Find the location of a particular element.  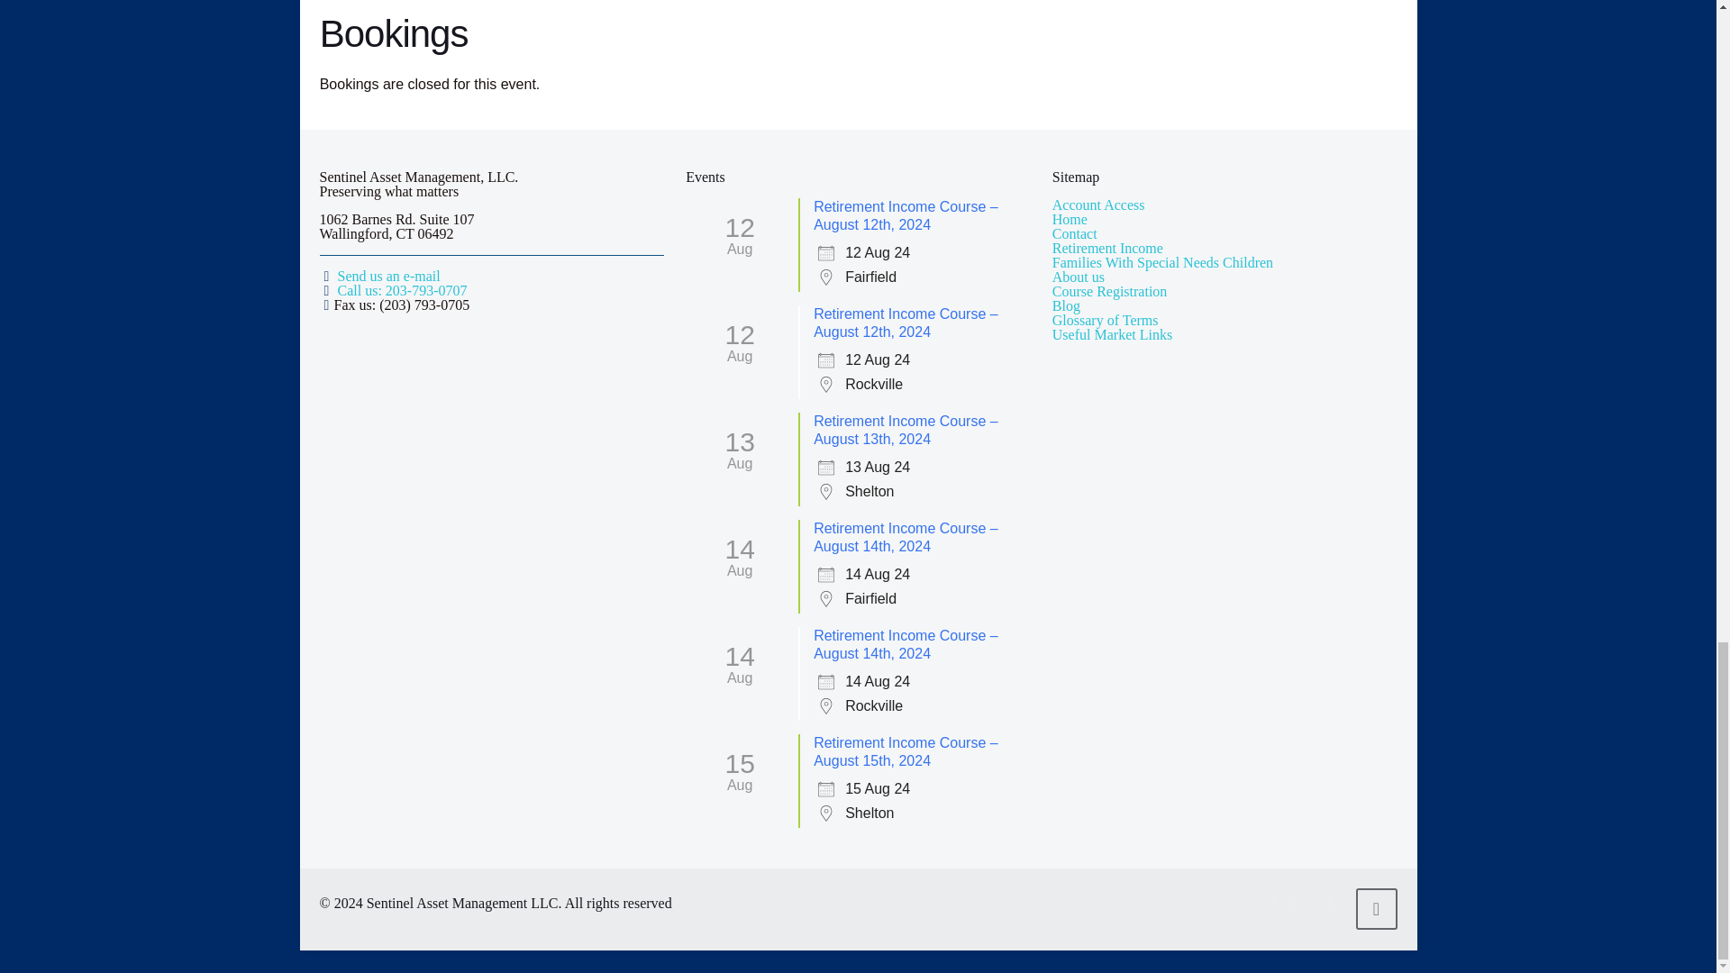

Call us: 203-793-0707 is located at coordinates (402, 290).